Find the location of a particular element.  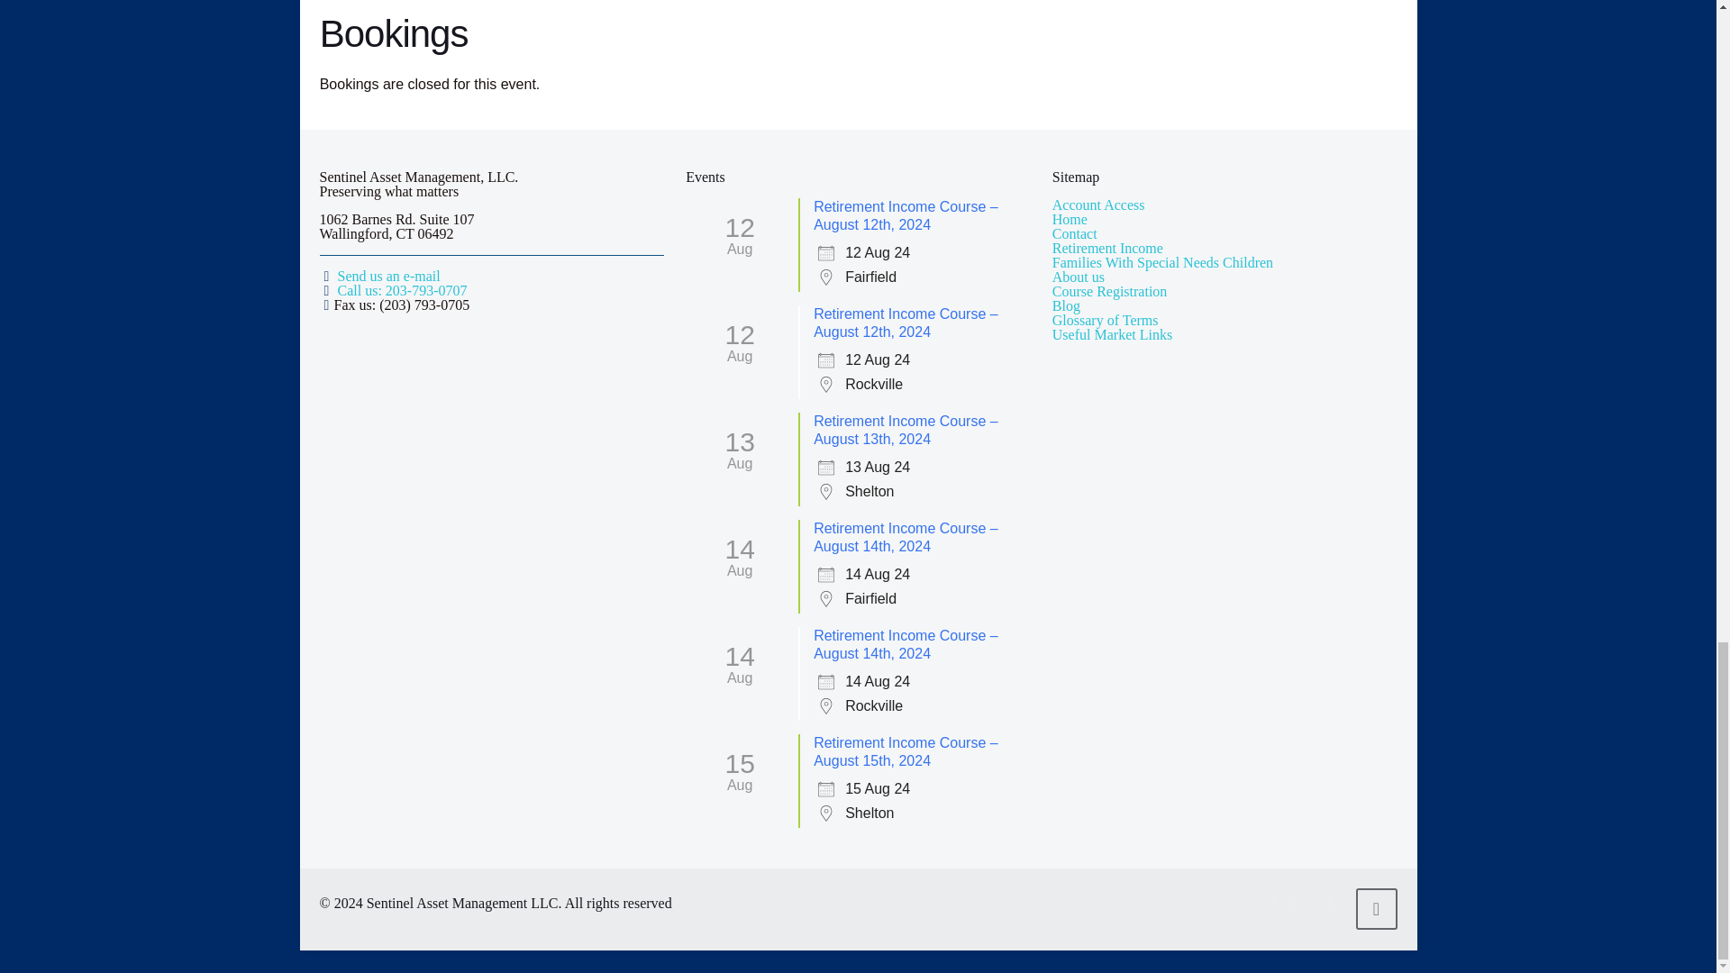

Call us: 203-793-0707 is located at coordinates (402, 290).